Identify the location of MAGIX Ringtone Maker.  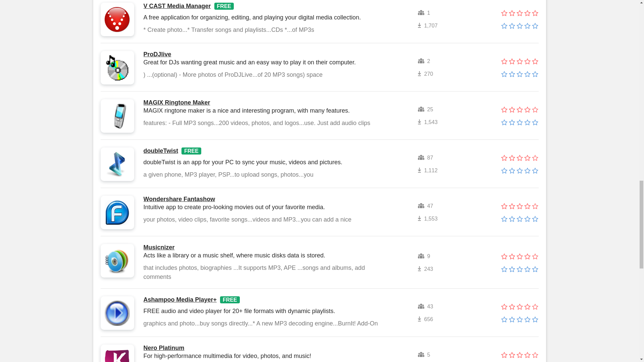
(177, 103).